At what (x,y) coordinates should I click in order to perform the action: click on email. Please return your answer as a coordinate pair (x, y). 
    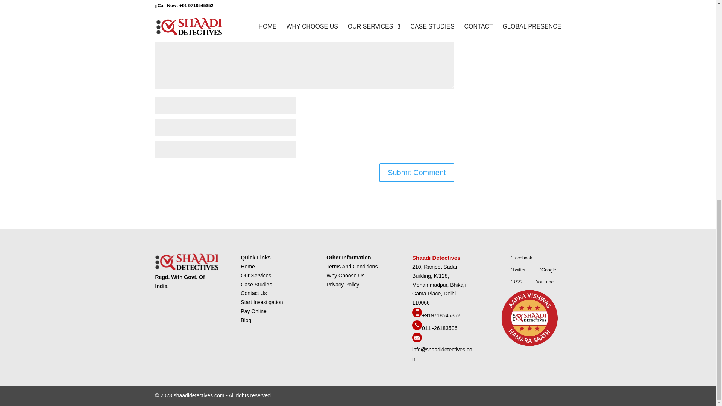
    Looking at the image, I should click on (417, 340).